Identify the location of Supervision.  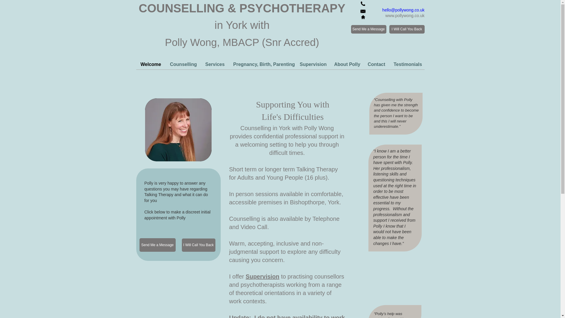
(262, 276).